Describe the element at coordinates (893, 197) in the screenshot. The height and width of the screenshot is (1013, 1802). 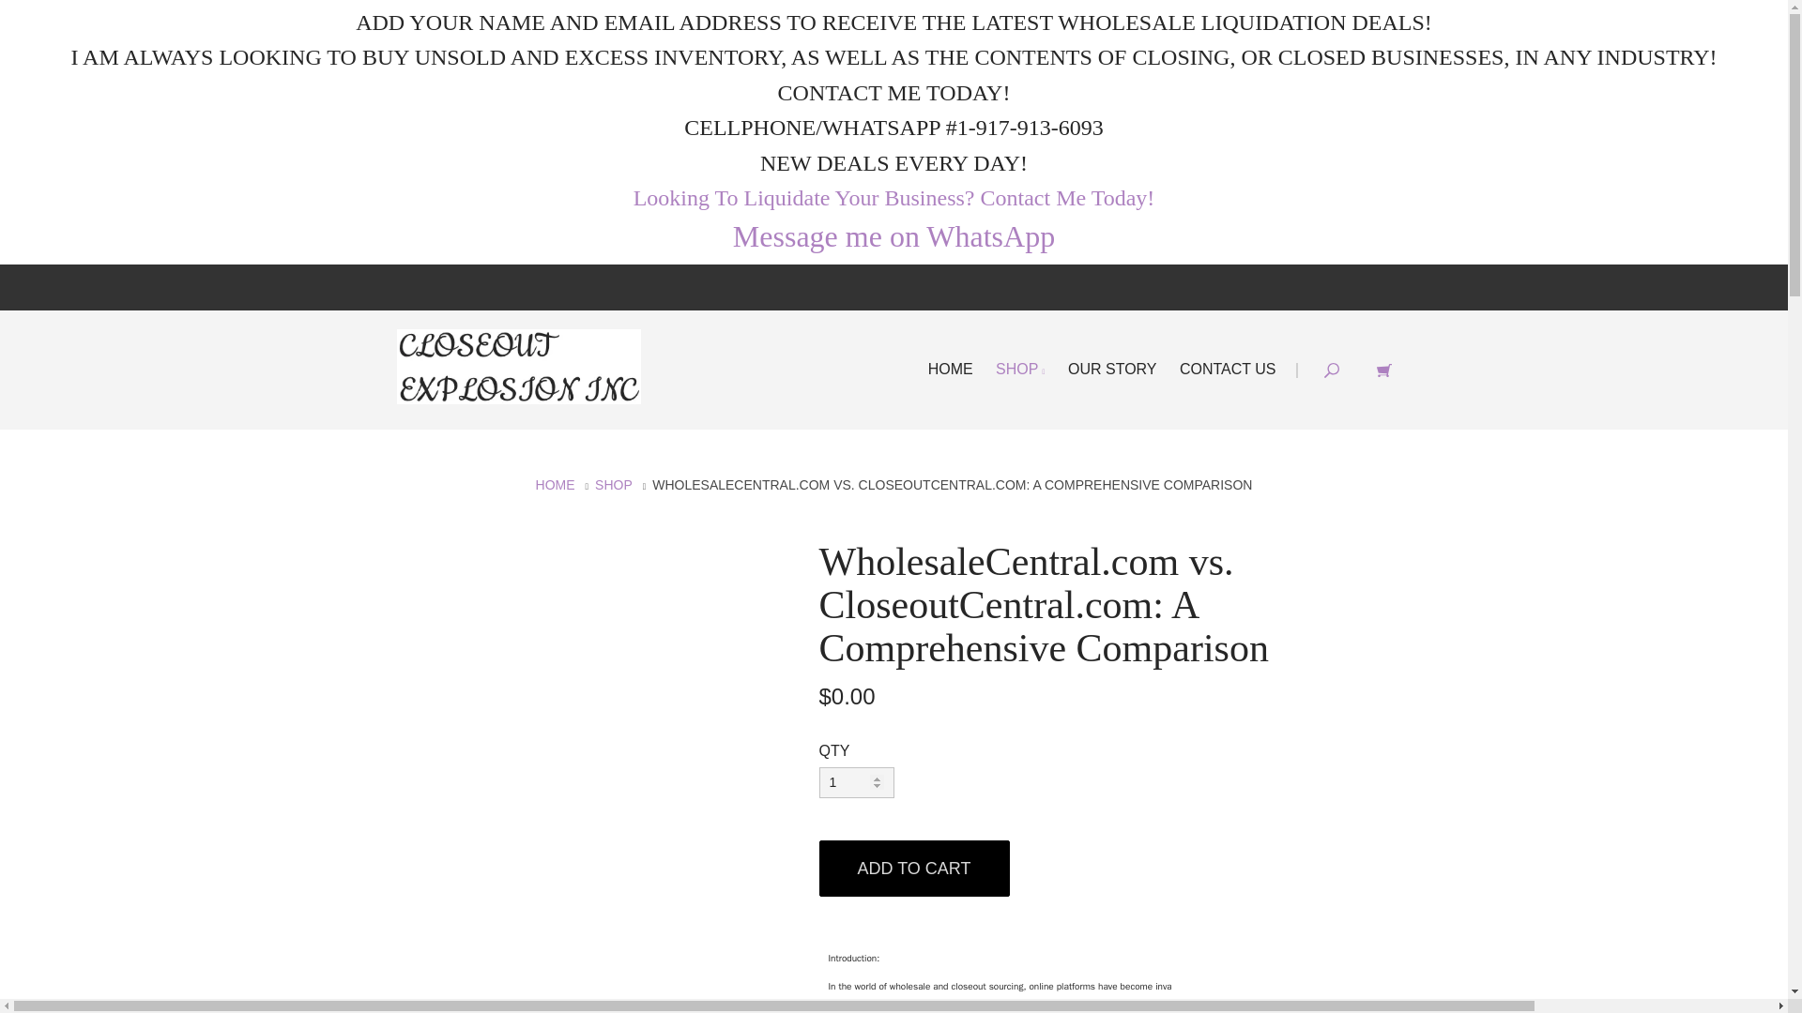
I see `Looking To Liquidate Your Business? Contact Me Today!` at that location.